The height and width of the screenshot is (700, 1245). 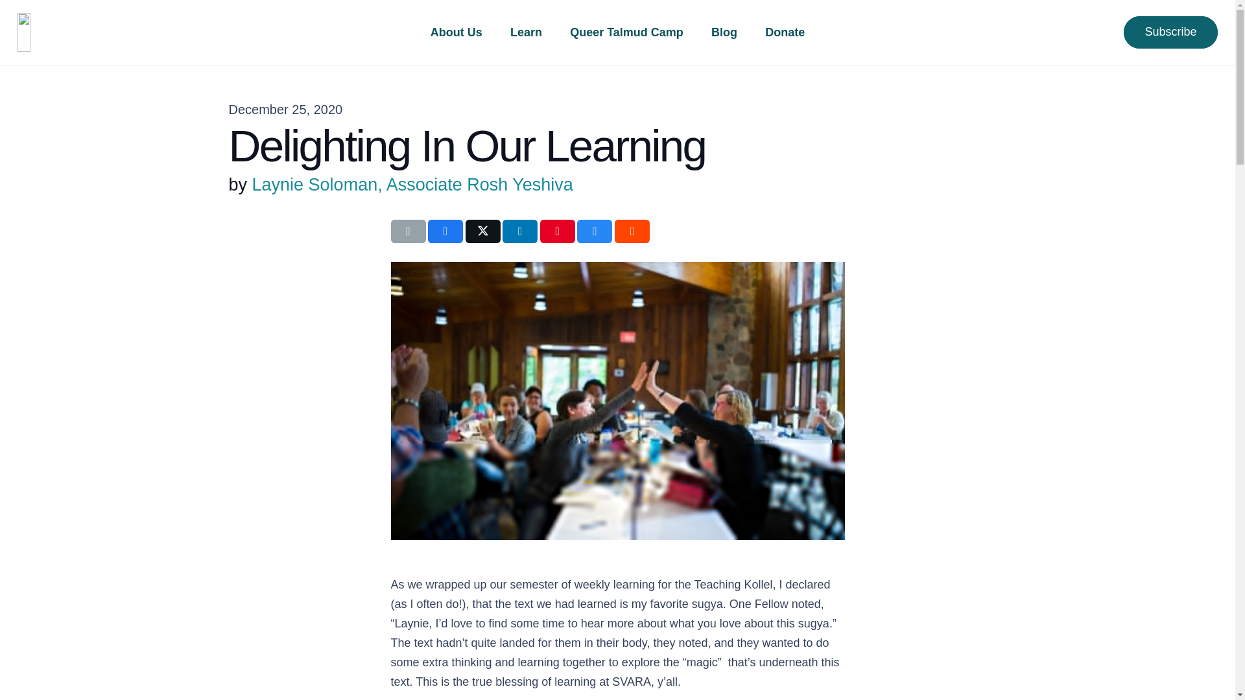 I want to click on Tweet this, so click(x=482, y=231).